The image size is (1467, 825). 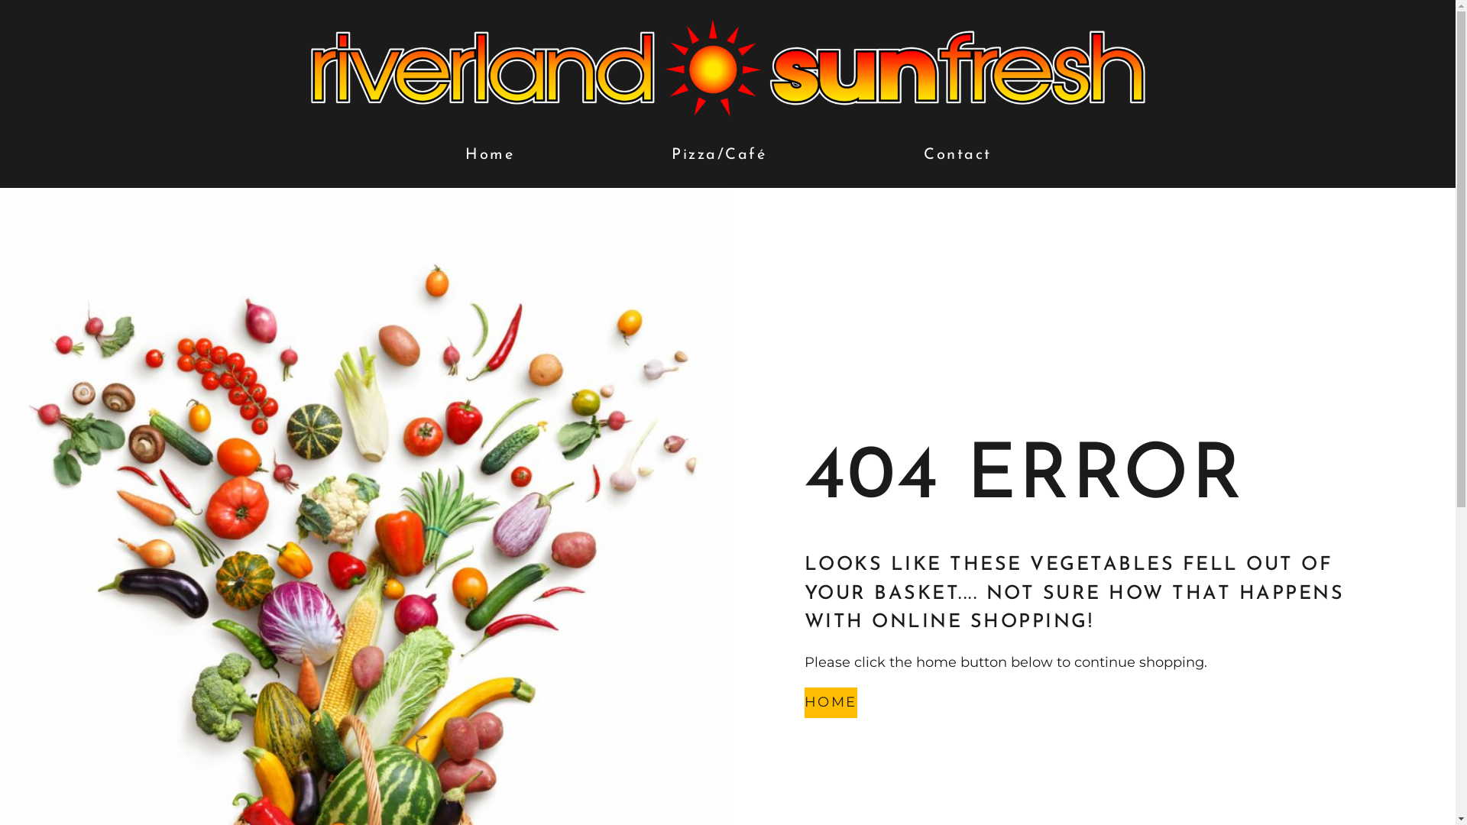 I want to click on HOME, so click(x=830, y=703).